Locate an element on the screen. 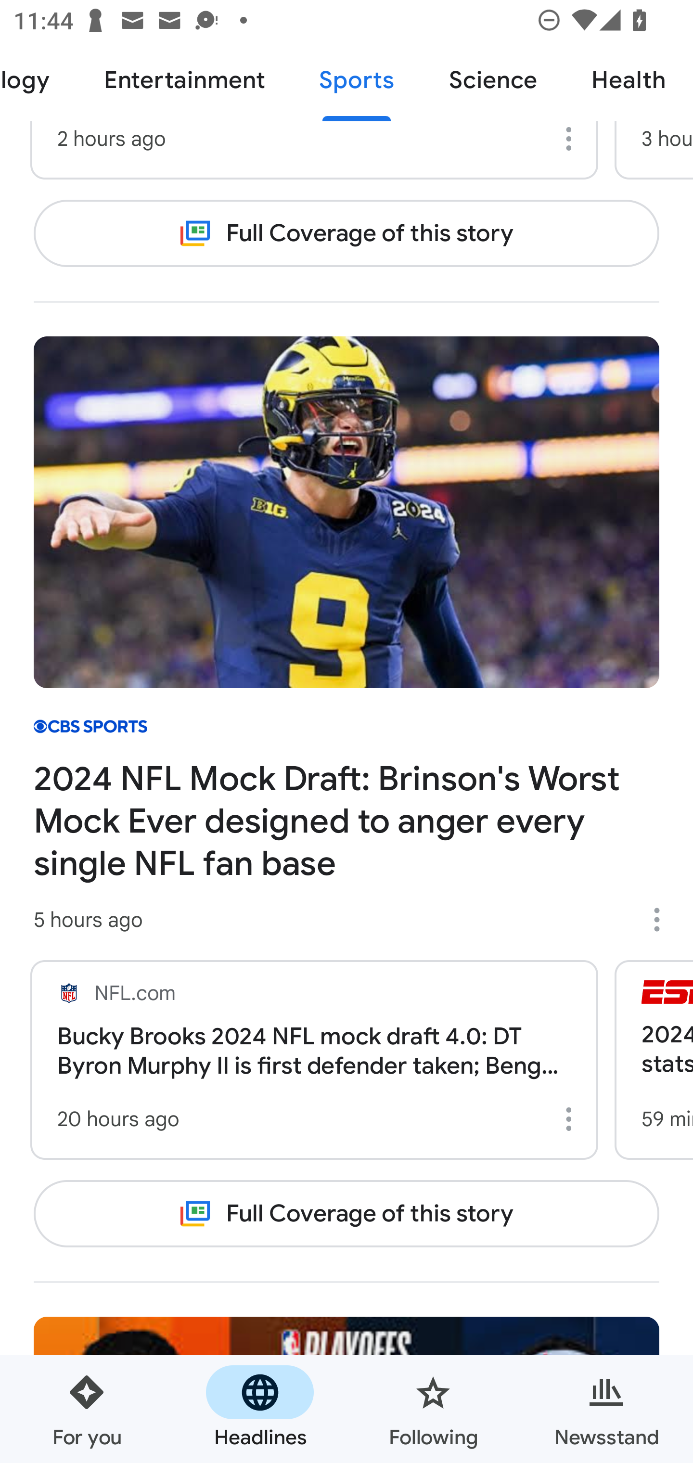 The height and width of the screenshot is (1463, 693). For you is located at coordinates (87, 1409).